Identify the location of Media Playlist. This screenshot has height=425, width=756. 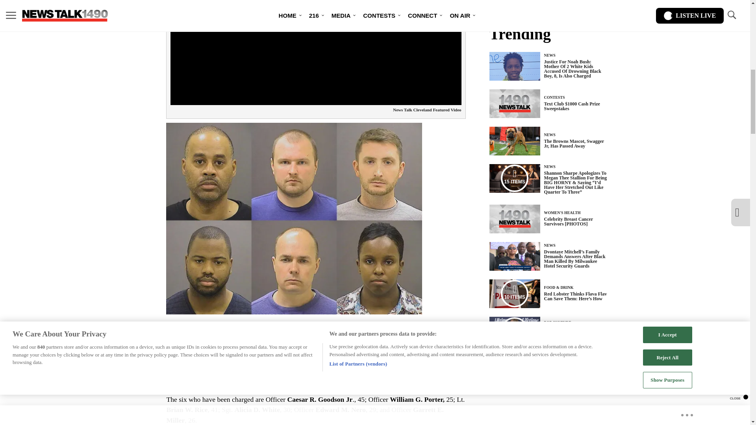
(514, 178).